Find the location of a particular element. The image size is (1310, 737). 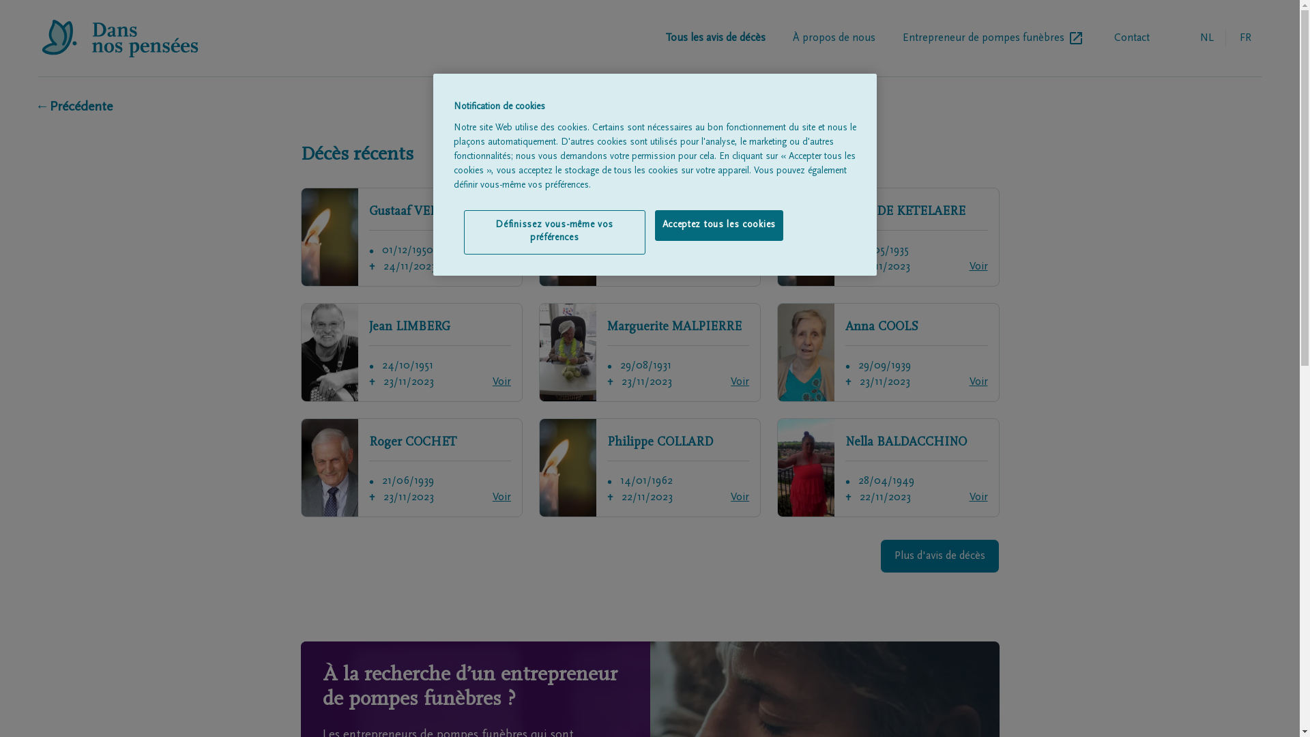

Willy DE KETELAERE
23/05/1935
23/11/2023
Voir is located at coordinates (888, 237).